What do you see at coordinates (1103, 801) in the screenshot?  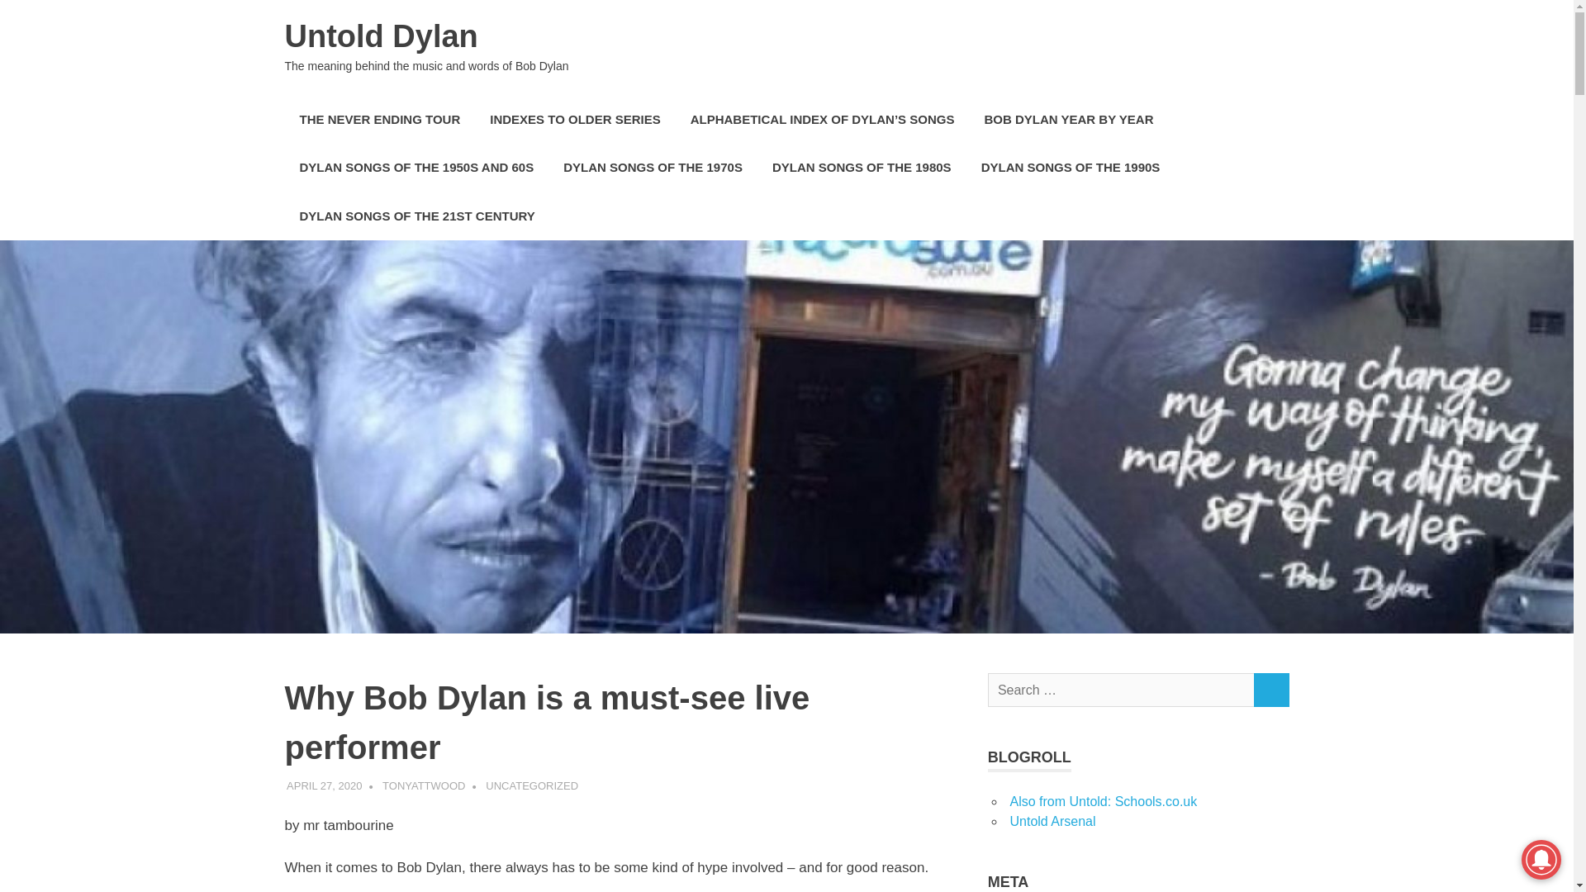 I see `Also from Untold: Schools.co.uk` at bounding box center [1103, 801].